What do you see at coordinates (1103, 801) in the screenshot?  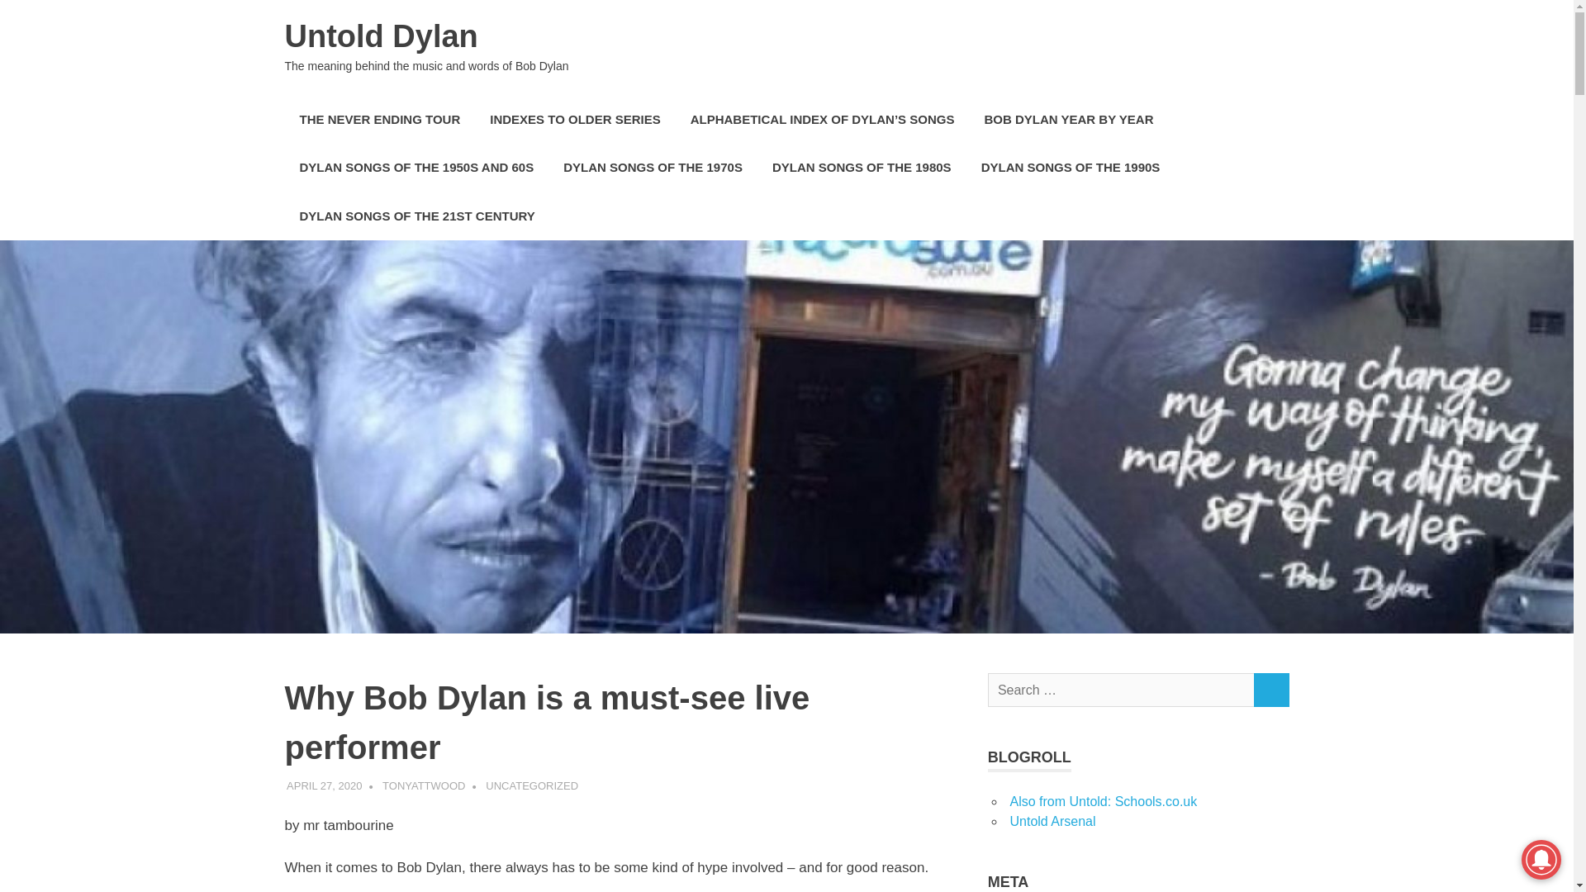 I see `Also from Untold: Schools.co.uk` at bounding box center [1103, 801].